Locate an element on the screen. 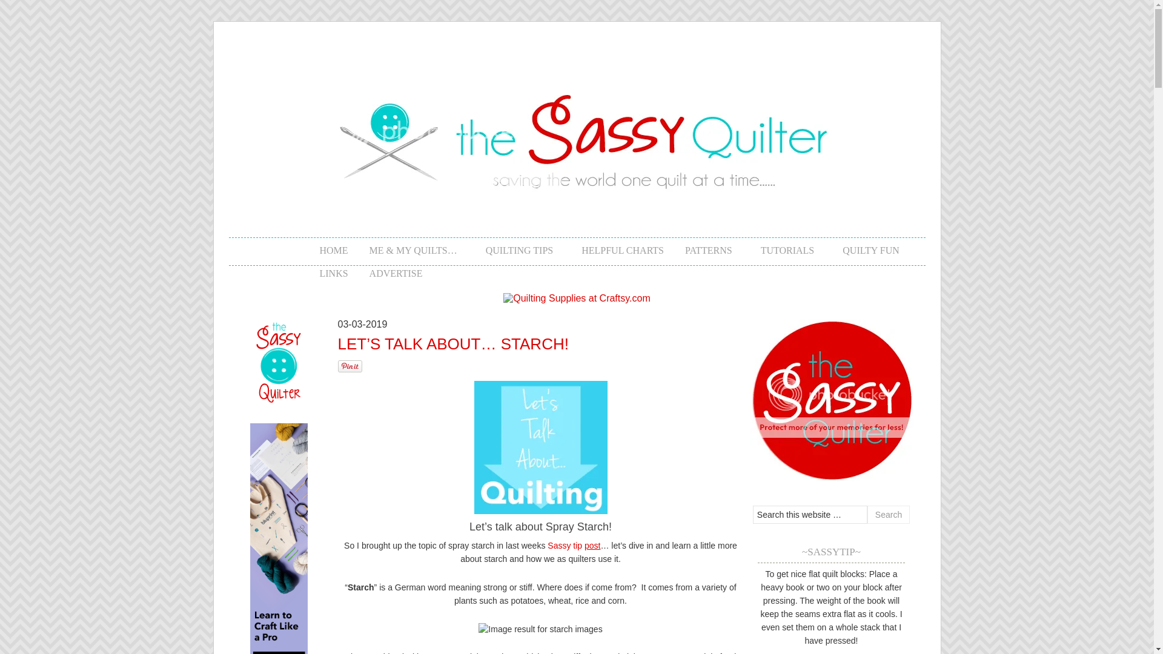 The image size is (1163, 654). LINKS is located at coordinates (322, 272).